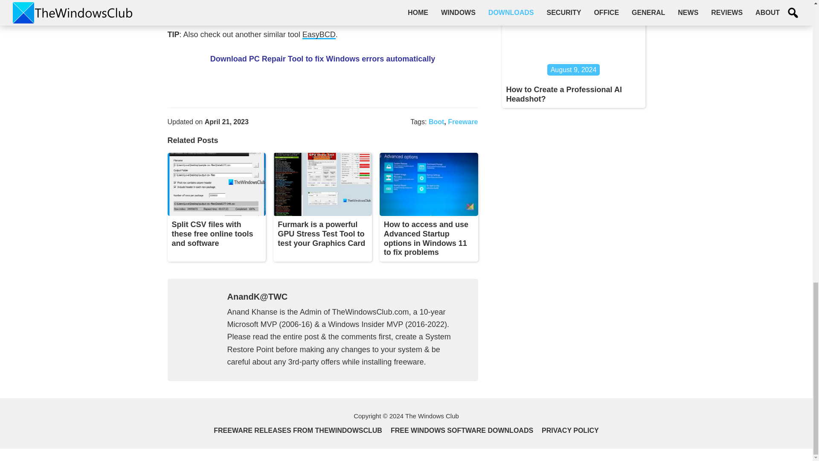 The height and width of the screenshot is (461, 819). What do you see at coordinates (462, 121) in the screenshot?
I see `Freeware` at bounding box center [462, 121].